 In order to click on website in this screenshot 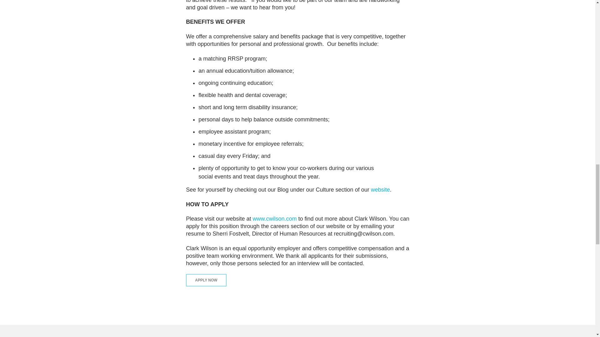, I will do `click(380, 190)`.